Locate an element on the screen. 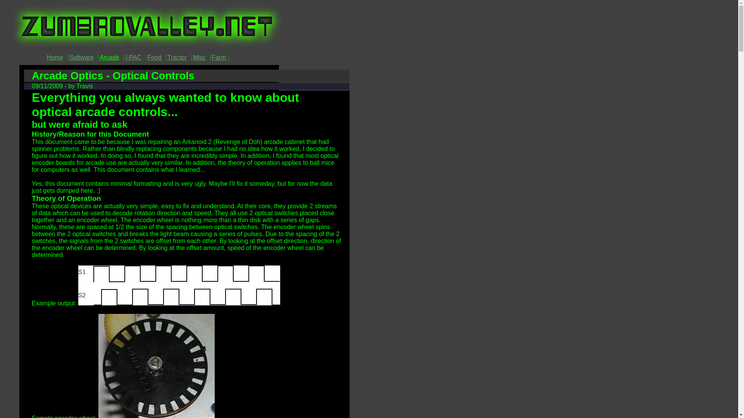  Arcade is located at coordinates (109, 57).